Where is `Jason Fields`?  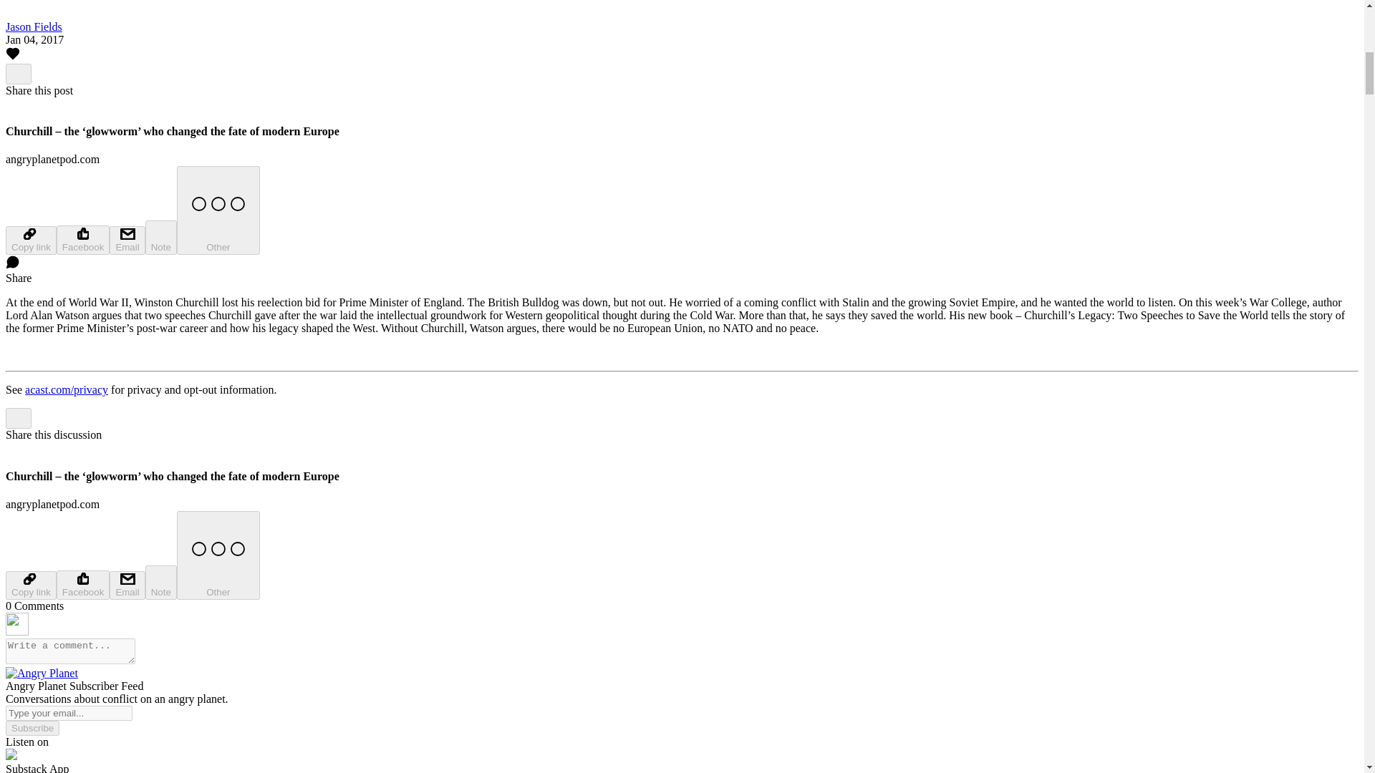 Jason Fields is located at coordinates (33, 27).